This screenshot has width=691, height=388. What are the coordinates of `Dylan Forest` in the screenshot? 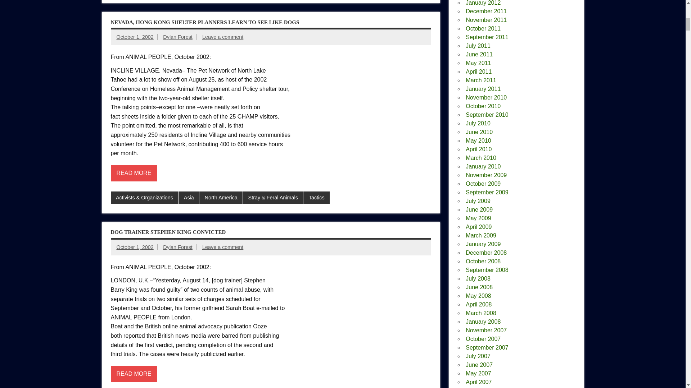 It's located at (178, 37).